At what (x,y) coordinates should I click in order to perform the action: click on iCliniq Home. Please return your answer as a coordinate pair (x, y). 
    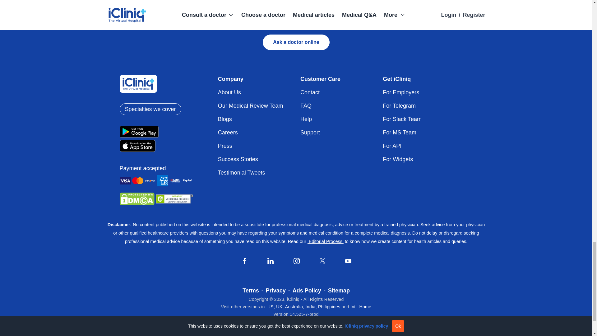
    Looking at the image, I should click on (361, 307).